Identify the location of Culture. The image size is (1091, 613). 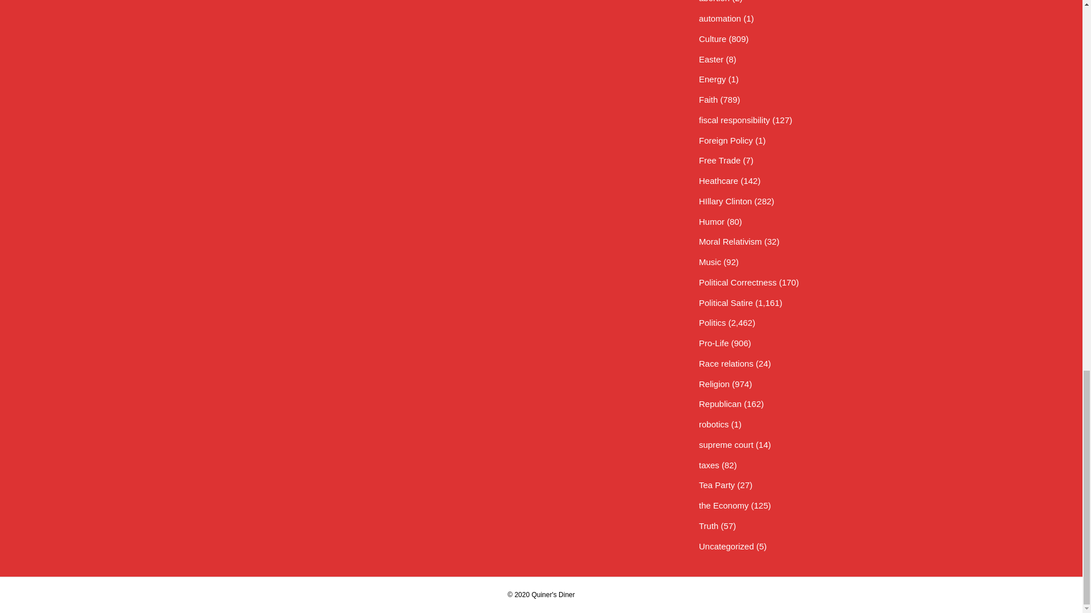
(713, 39).